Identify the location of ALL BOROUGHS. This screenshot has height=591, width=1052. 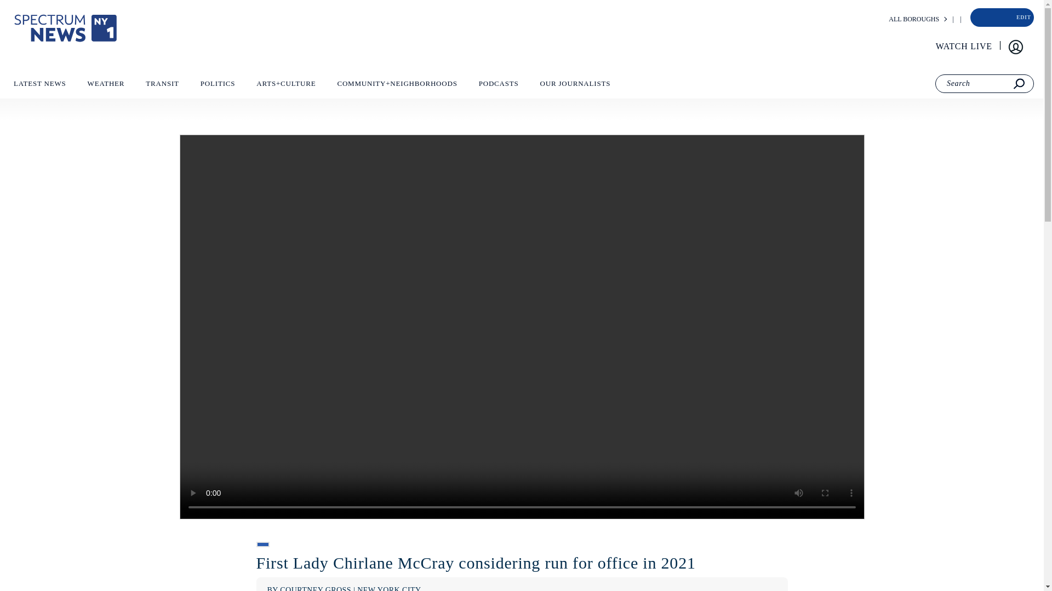
(914, 19).